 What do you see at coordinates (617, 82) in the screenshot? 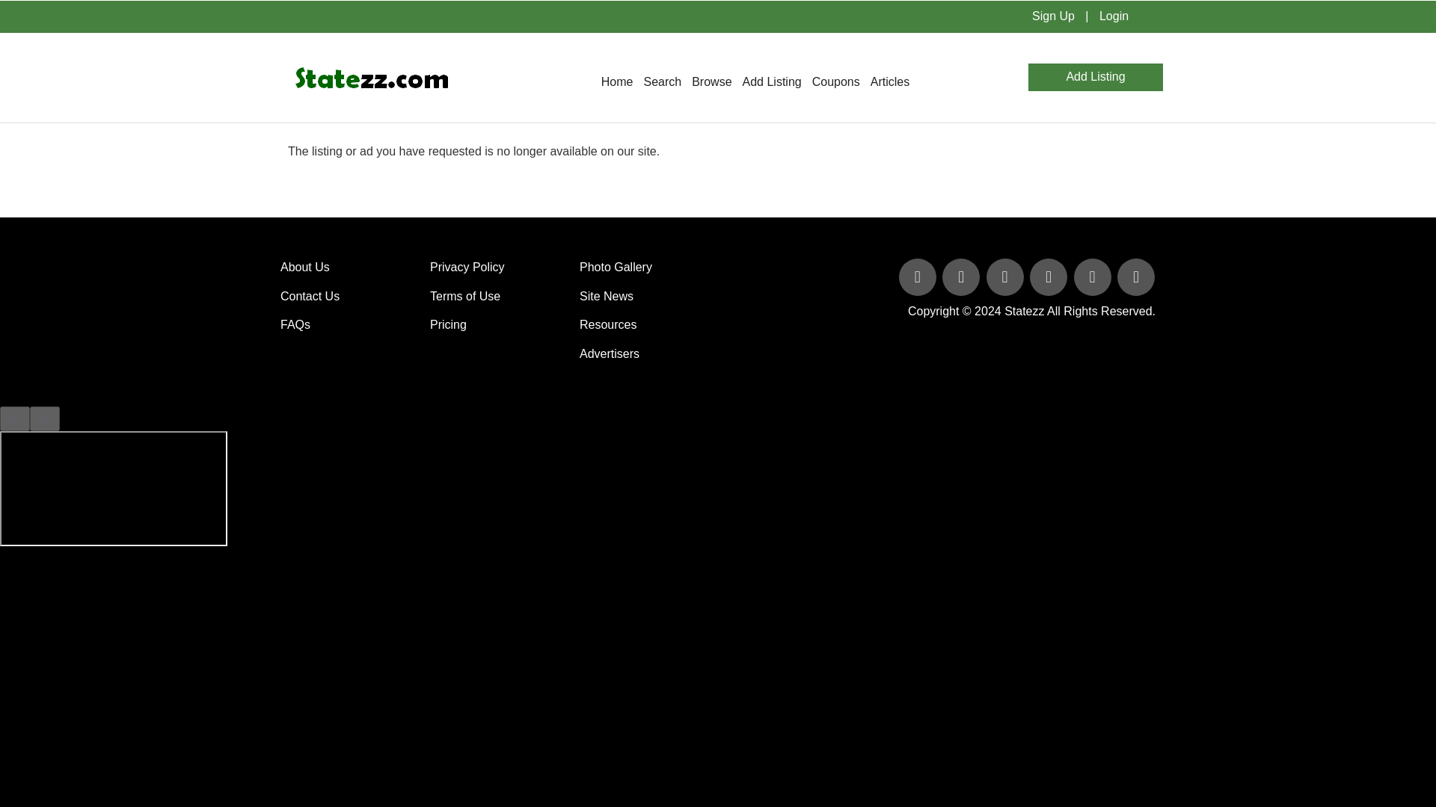
I see `Home` at bounding box center [617, 82].